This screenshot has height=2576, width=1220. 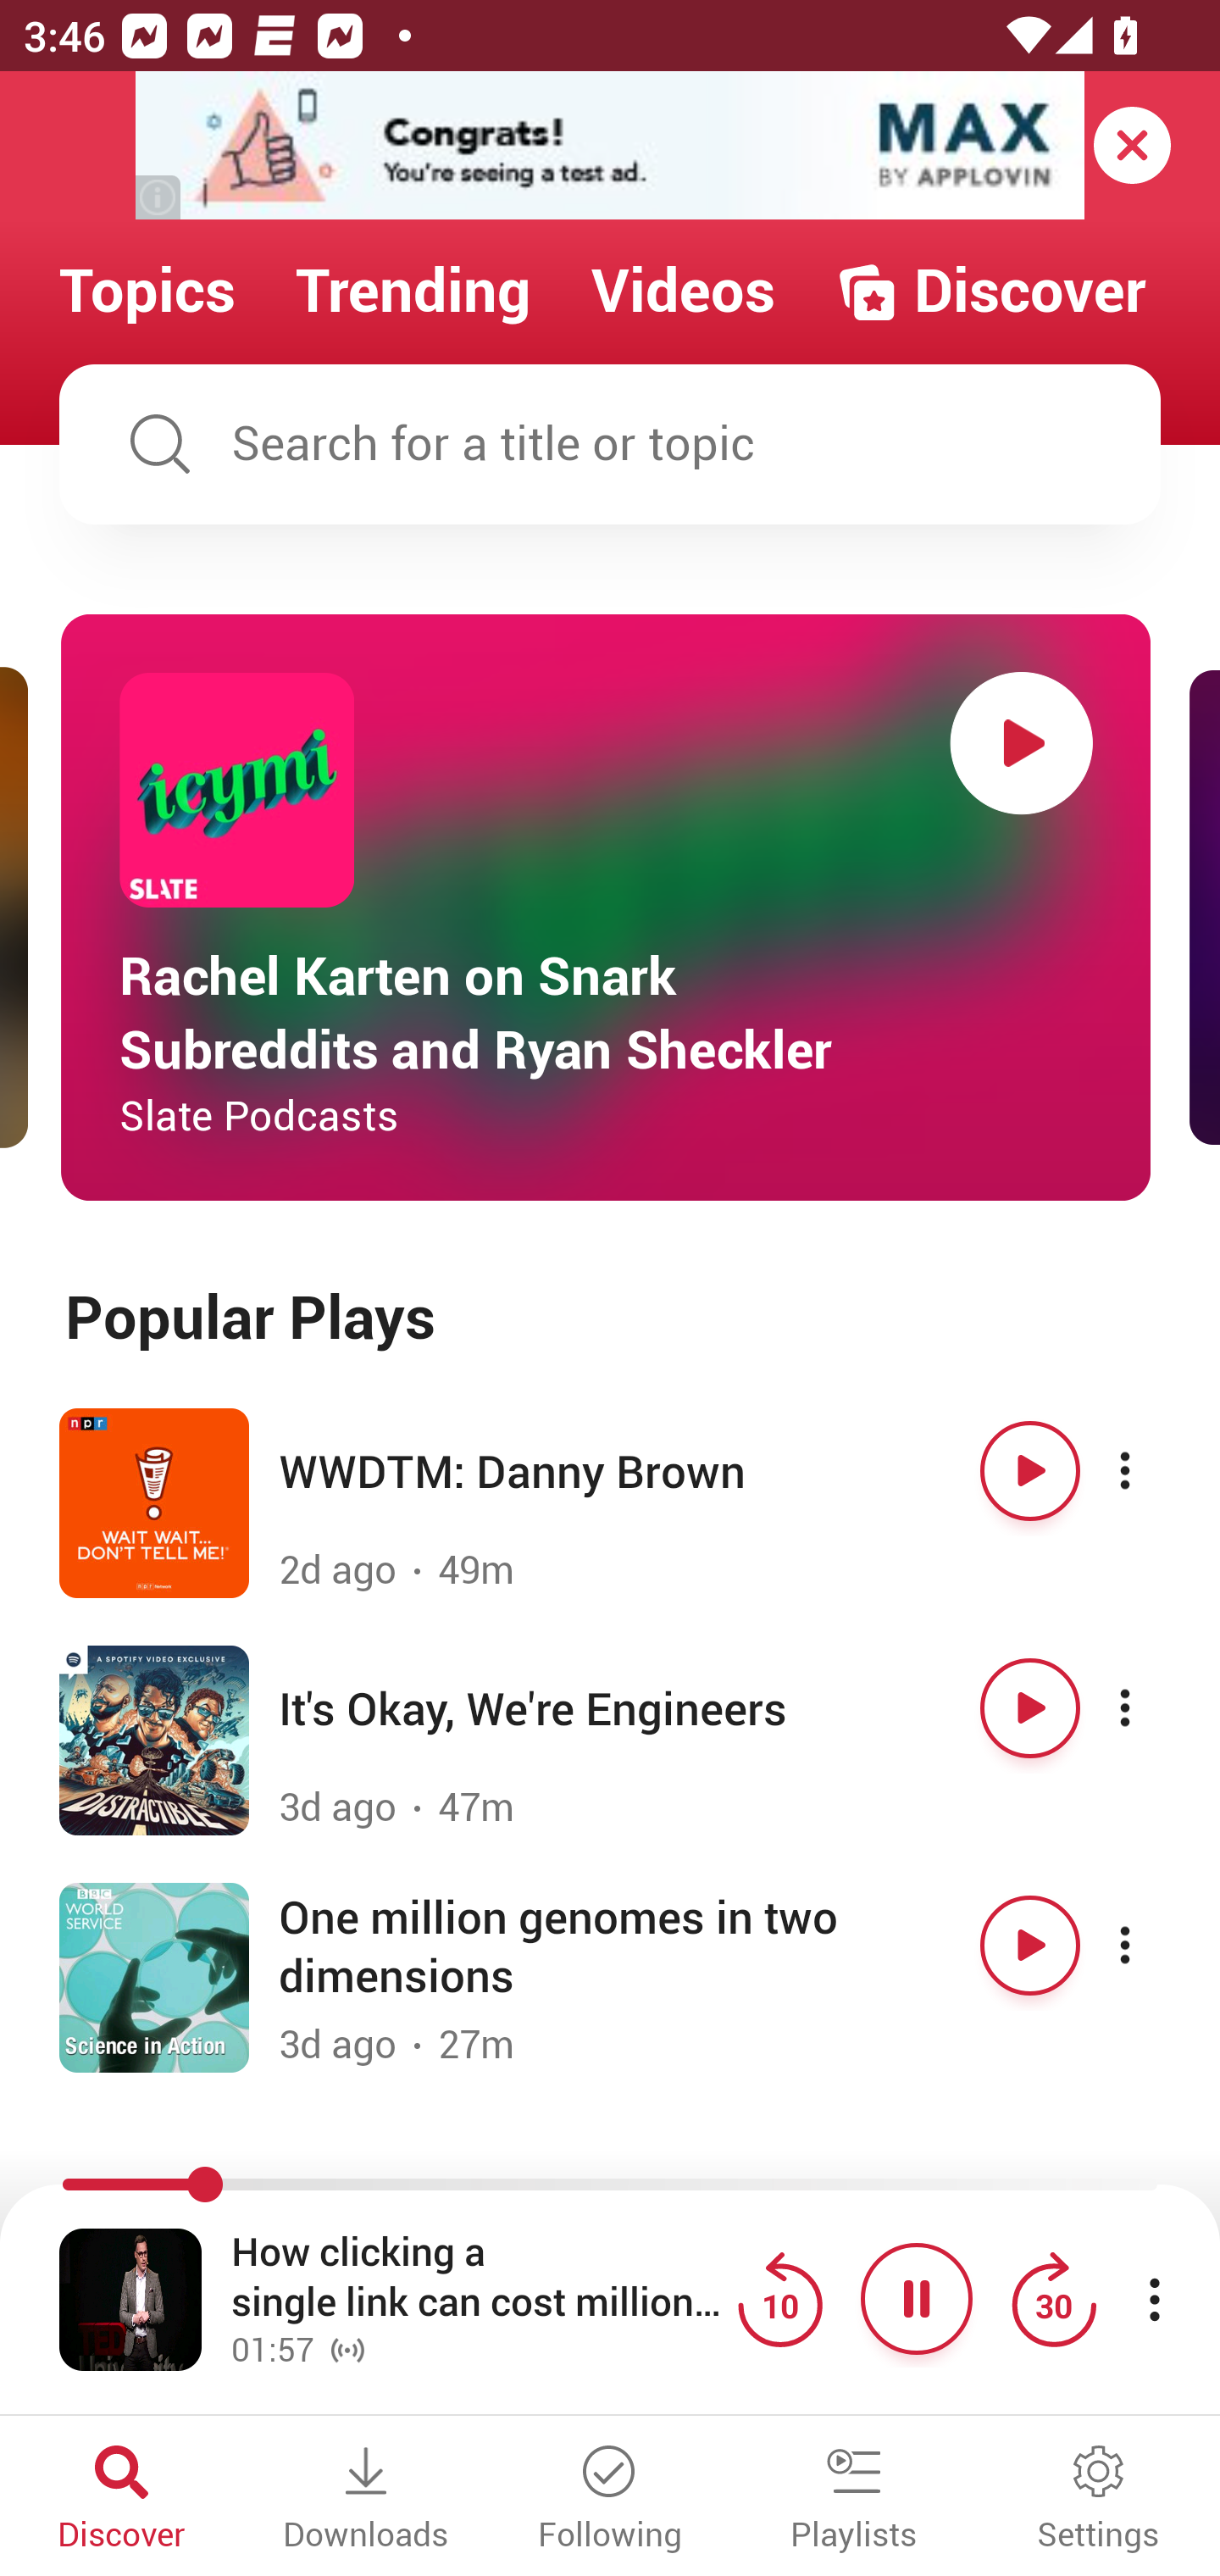 I want to click on Open fullscreen player, so click(x=130, y=2298).